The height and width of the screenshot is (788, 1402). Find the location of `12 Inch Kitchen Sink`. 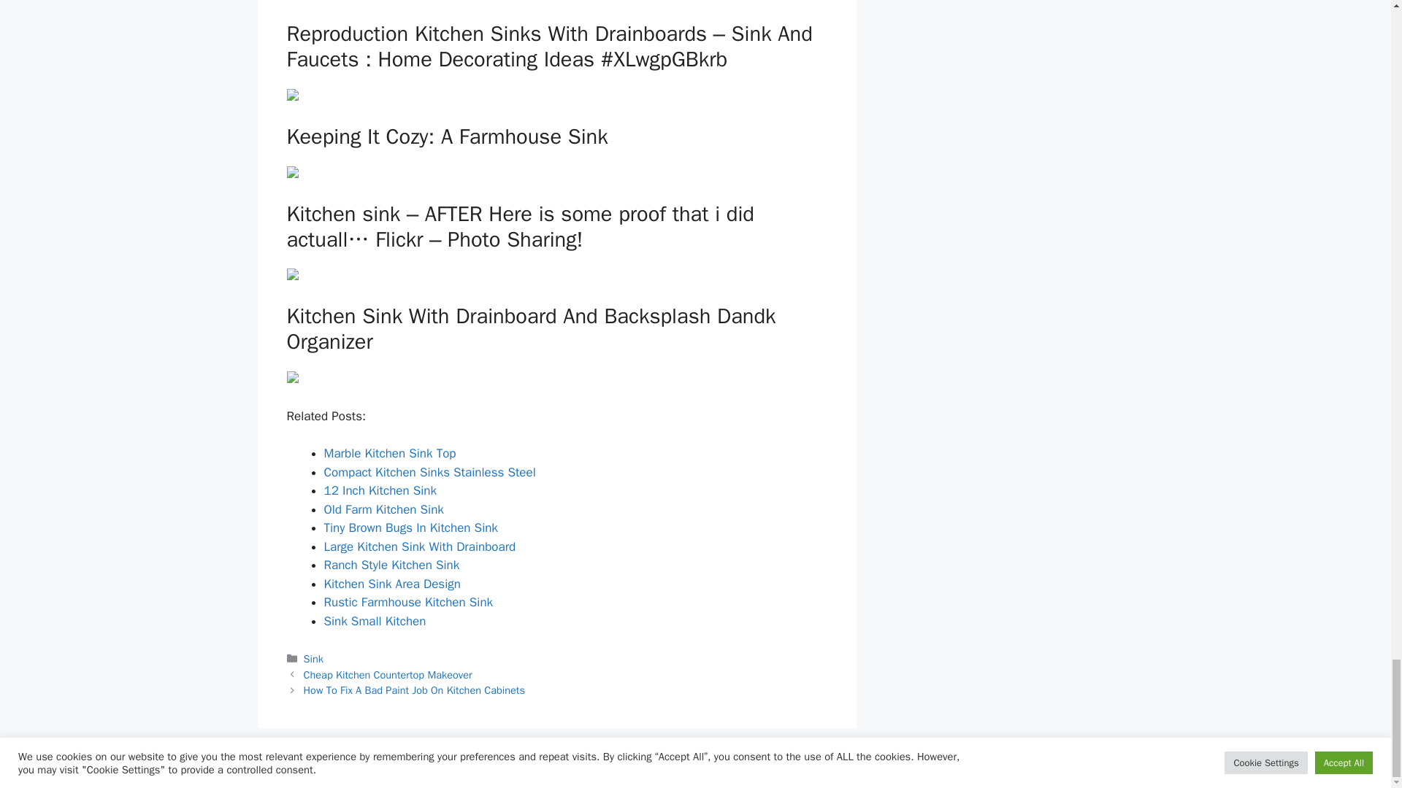

12 Inch Kitchen Sink is located at coordinates (380, 490).